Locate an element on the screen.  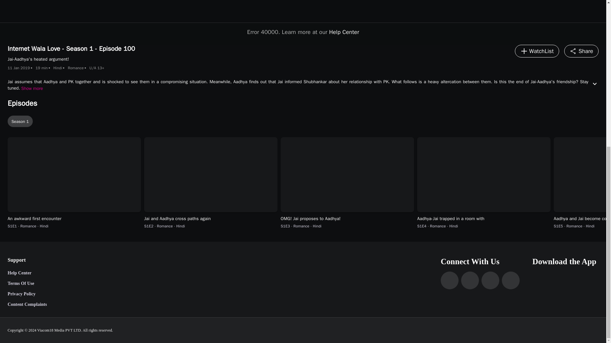
Jai-Aadhya's heated argument! is located at coordinates (303, 22).